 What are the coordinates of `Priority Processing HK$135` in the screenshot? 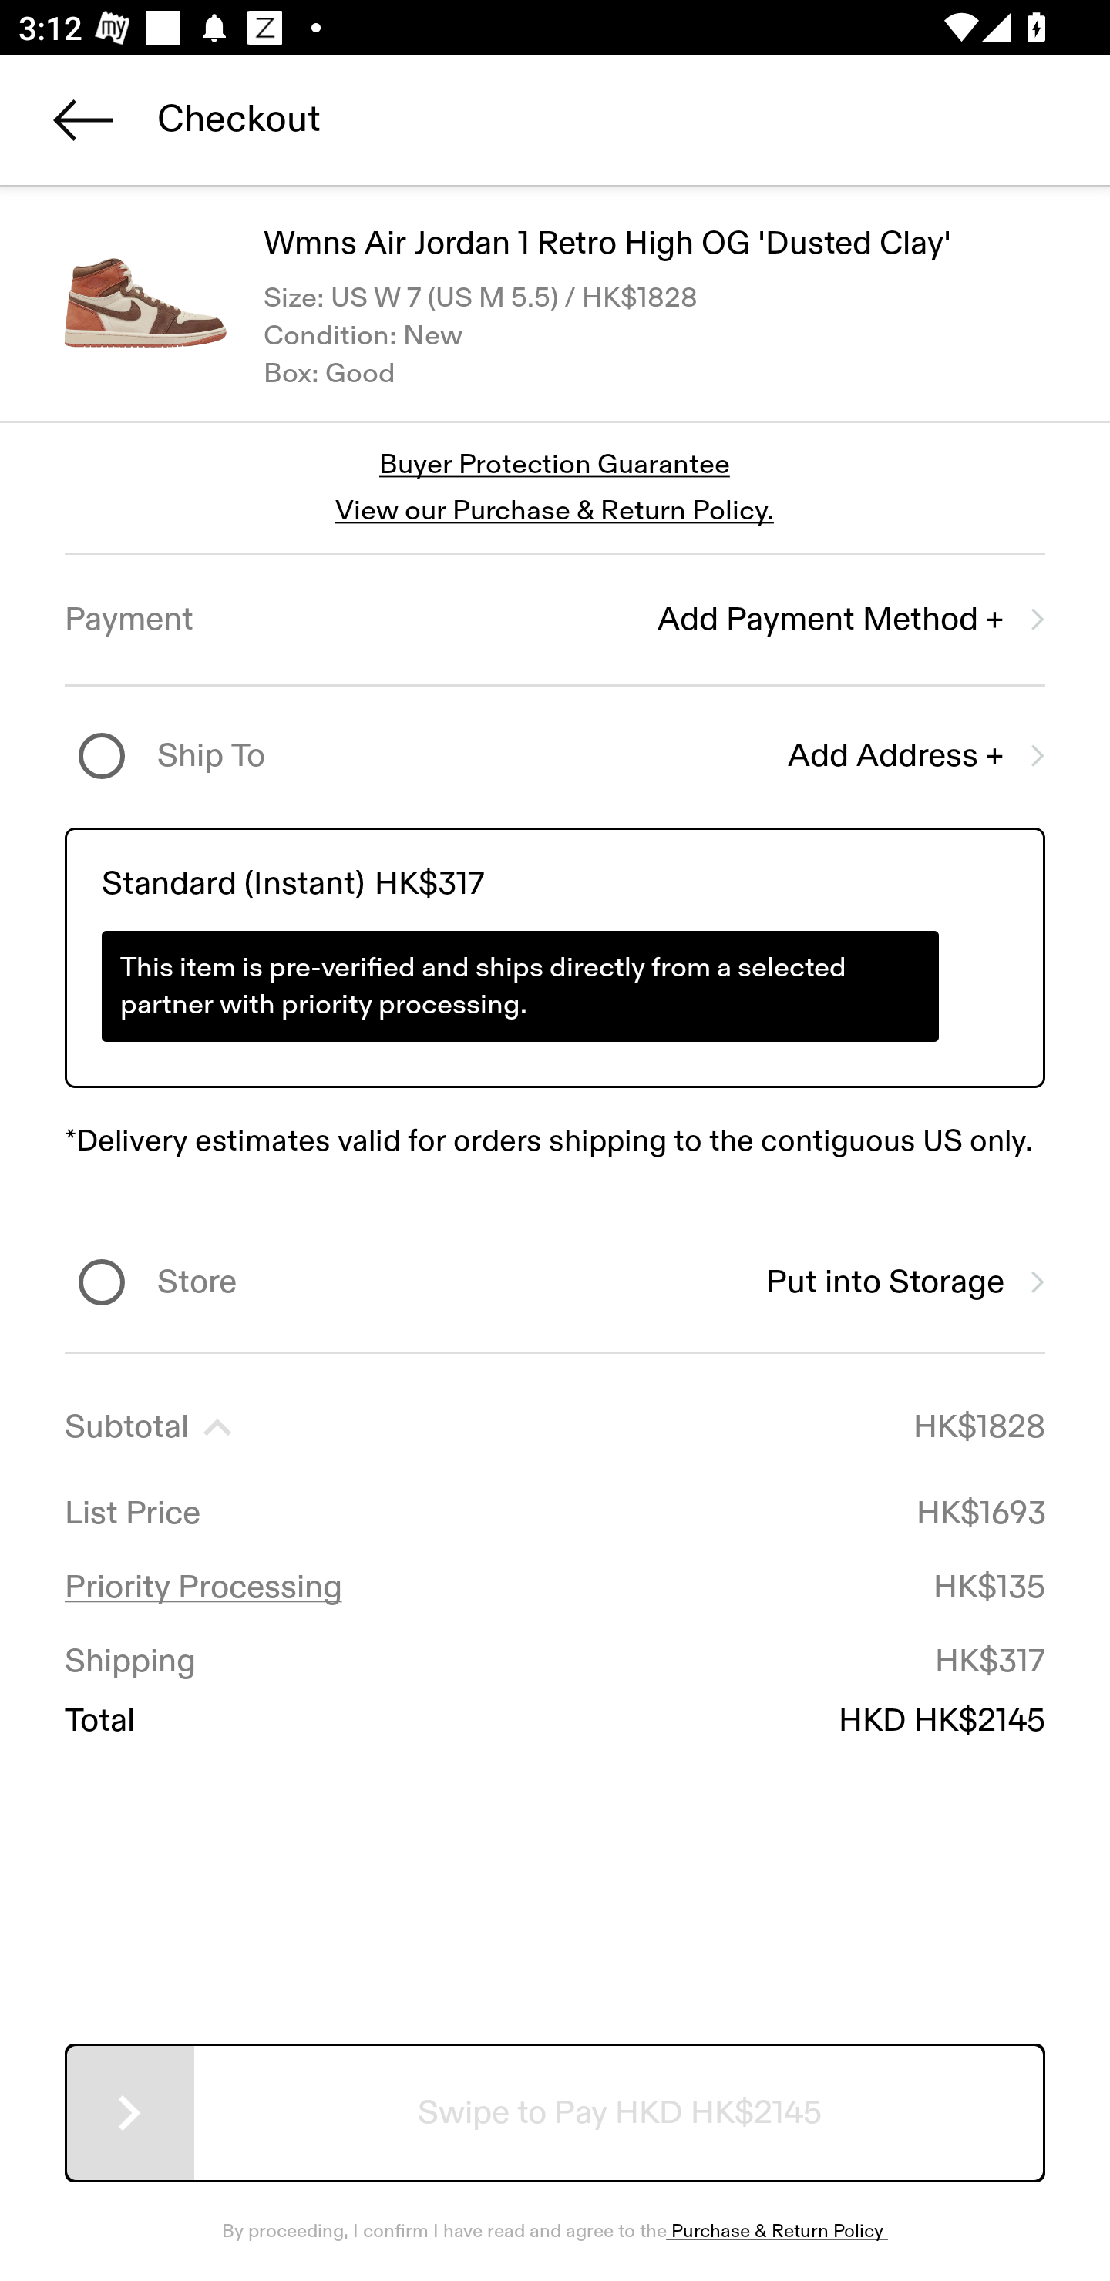 It's located at (555, 1587).